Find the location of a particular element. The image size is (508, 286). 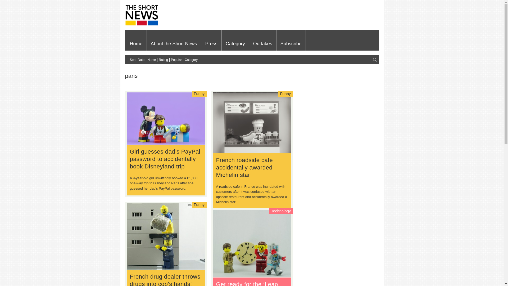

Category is located at coordinates (235, 40).